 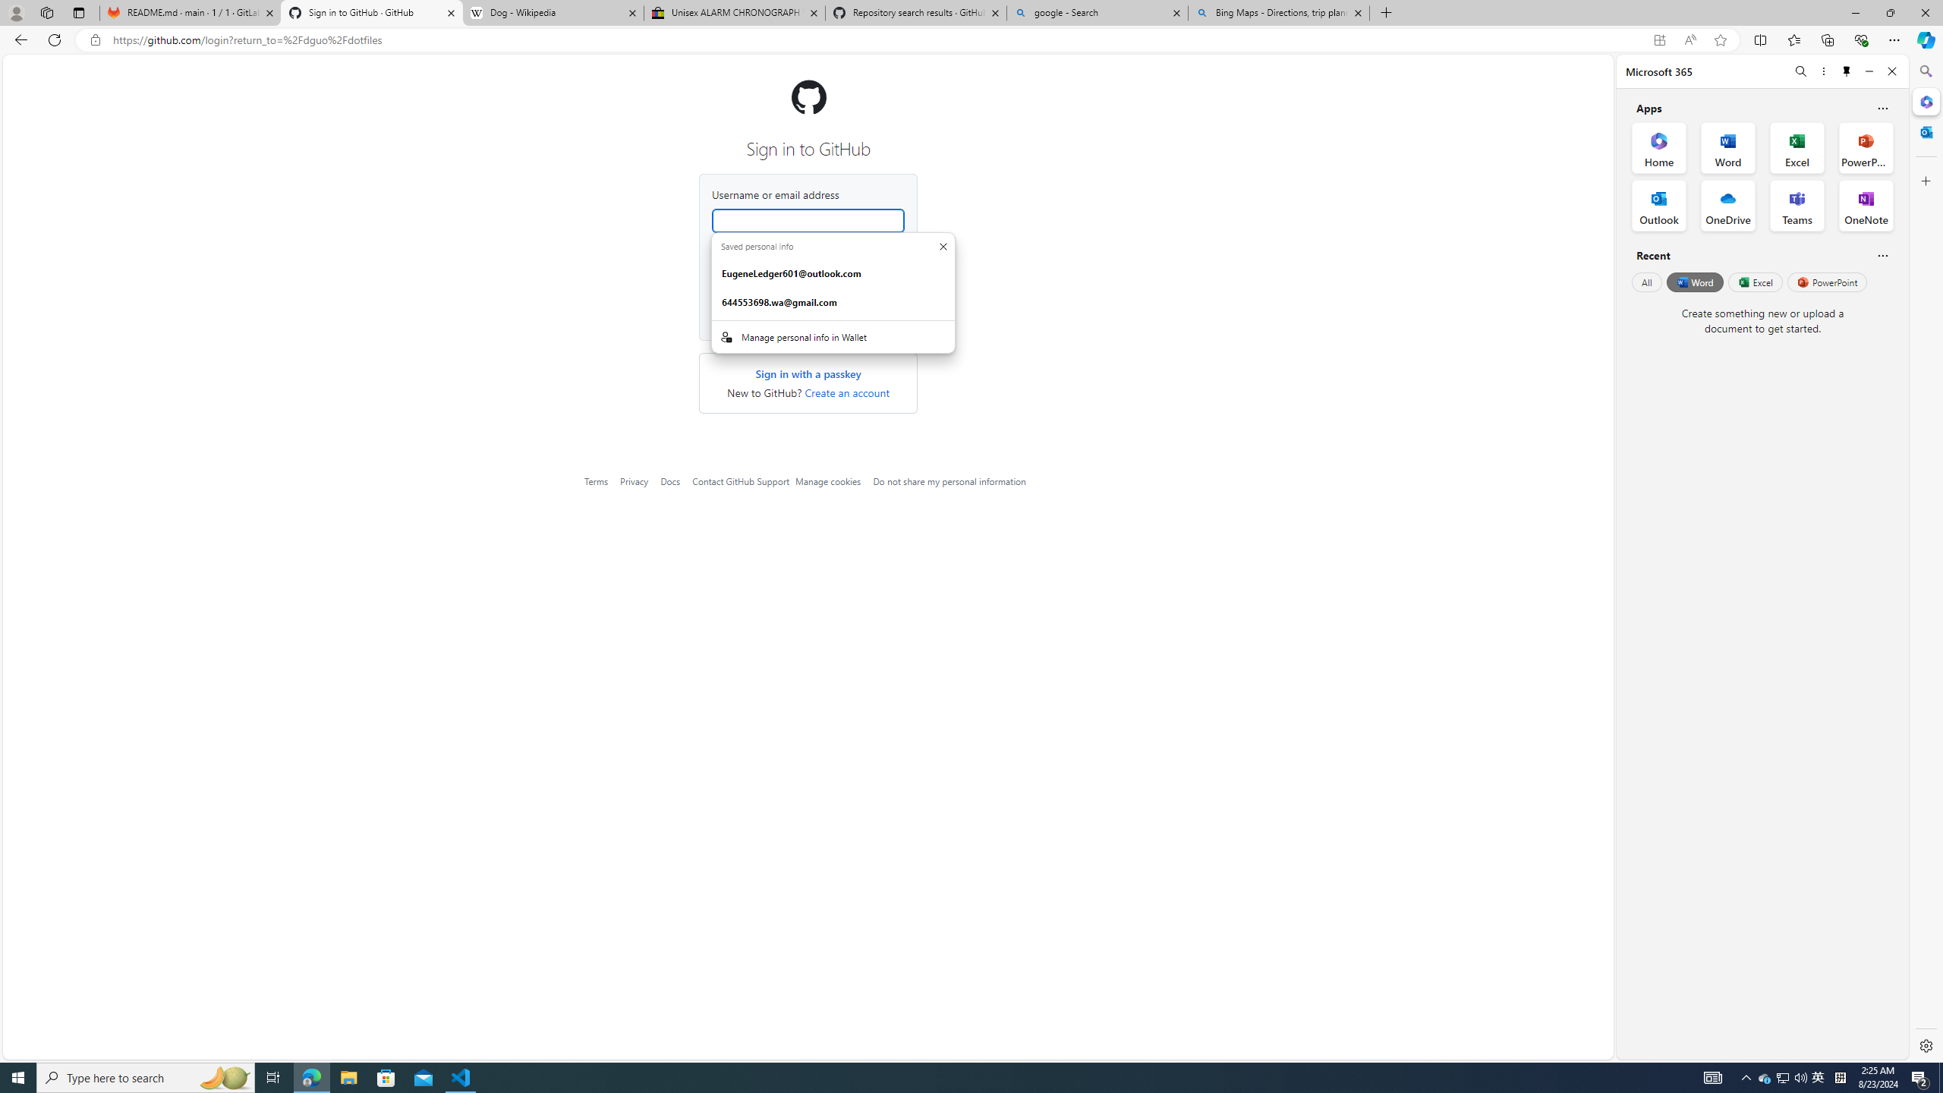 What do you see at coordinates (869, 252) in the screenshot?
I see `Forgot password?` at bounding box center [869, 252].